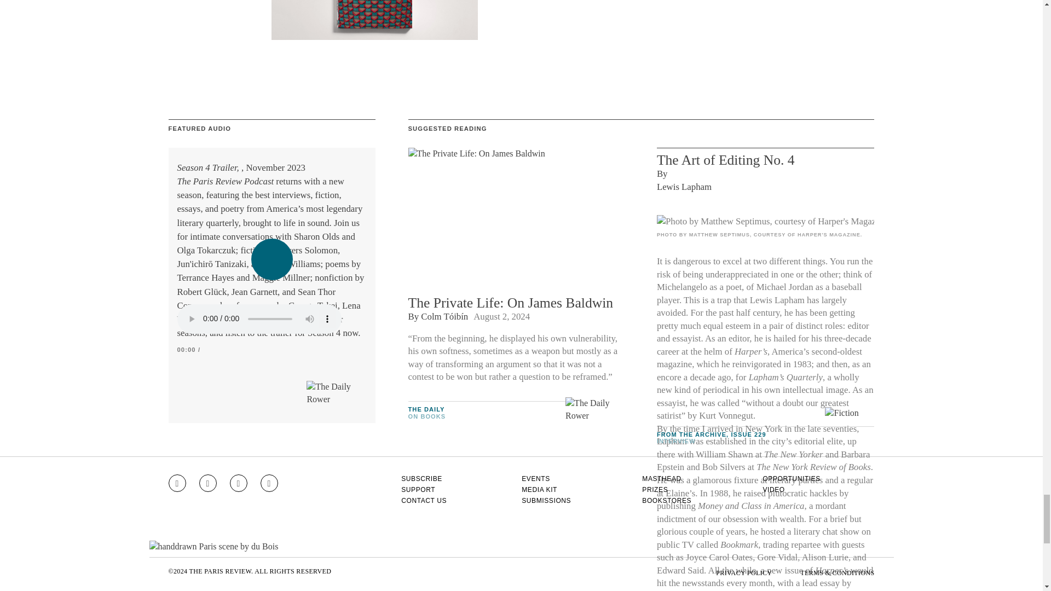 The image size is (1051, 591). What do you see at coordinates (765, 221) in the screenshot?
I see `undefined` at bounding box center [765, 221].